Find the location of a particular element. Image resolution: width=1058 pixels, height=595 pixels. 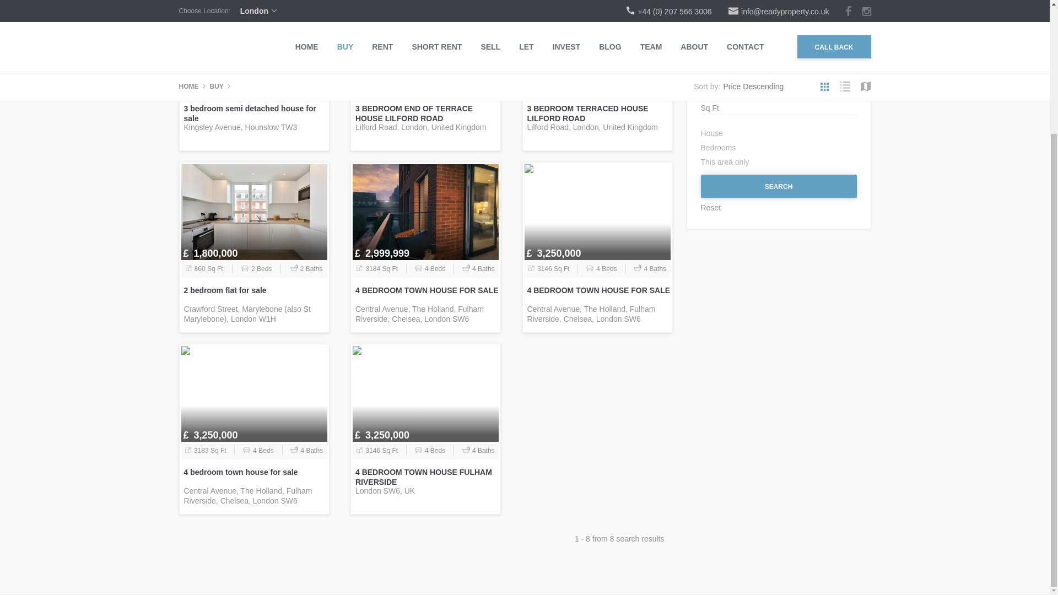

SEARCH is located at coordinates (779, 186).